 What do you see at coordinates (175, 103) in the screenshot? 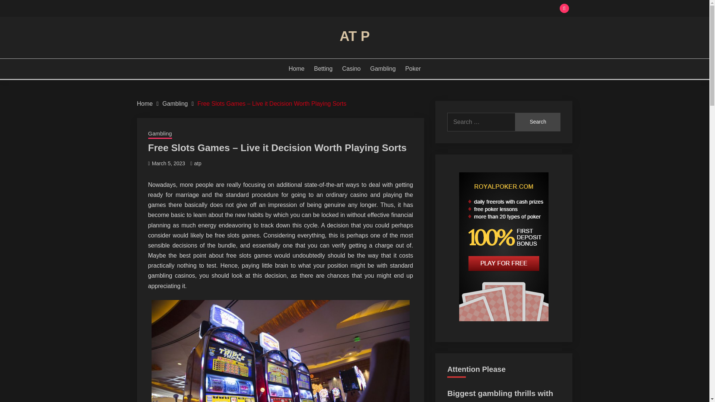
I see `Gambling` at bounding box center [175, 103].